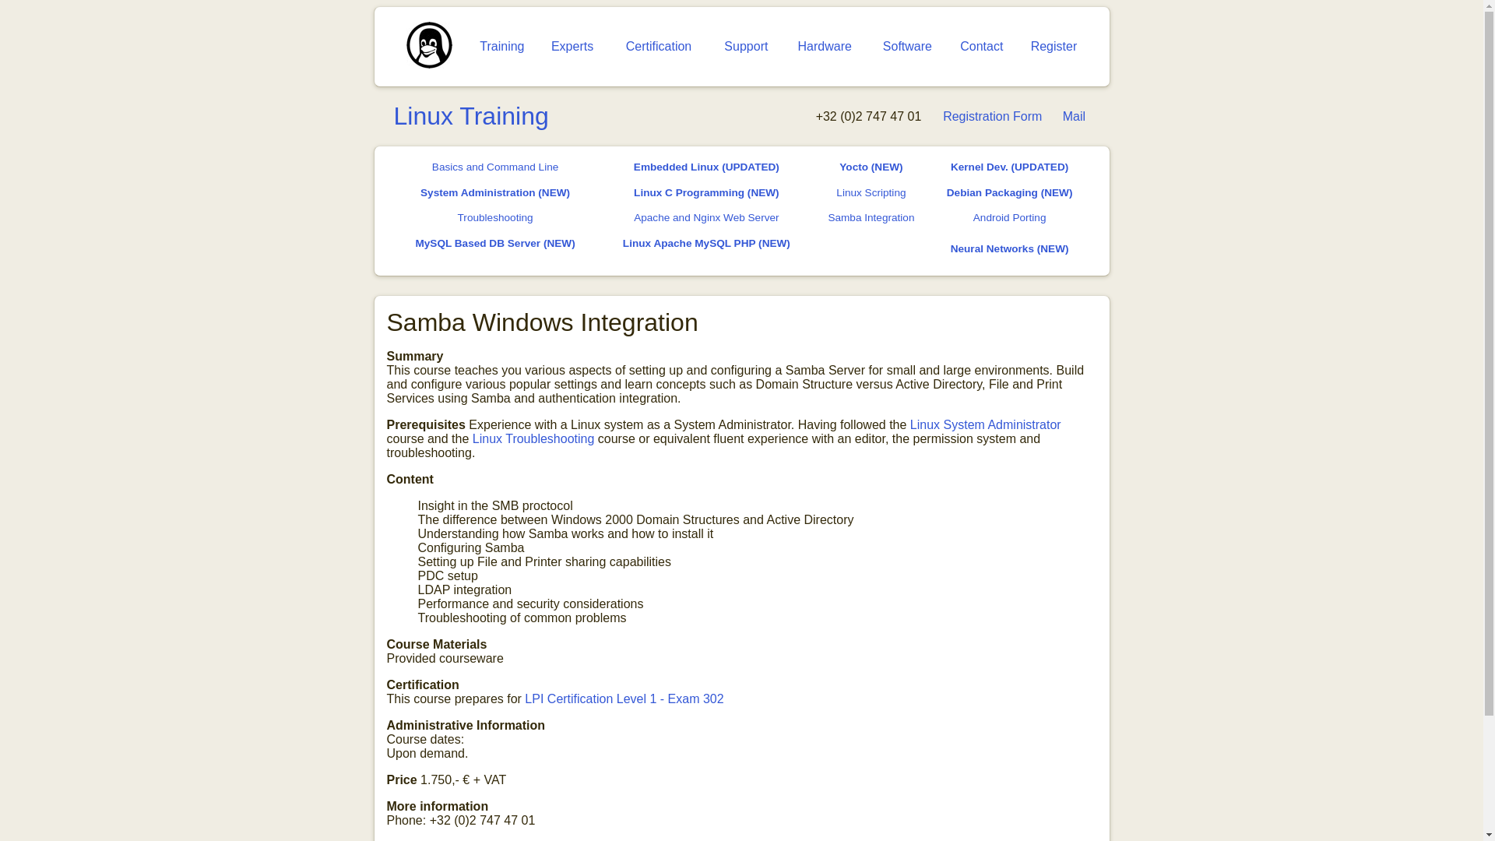 The height and width of the screenshot is (841, 1495). Describe the element at coordinates (659, 46) in the screenshot. I see `Certification` at that location.